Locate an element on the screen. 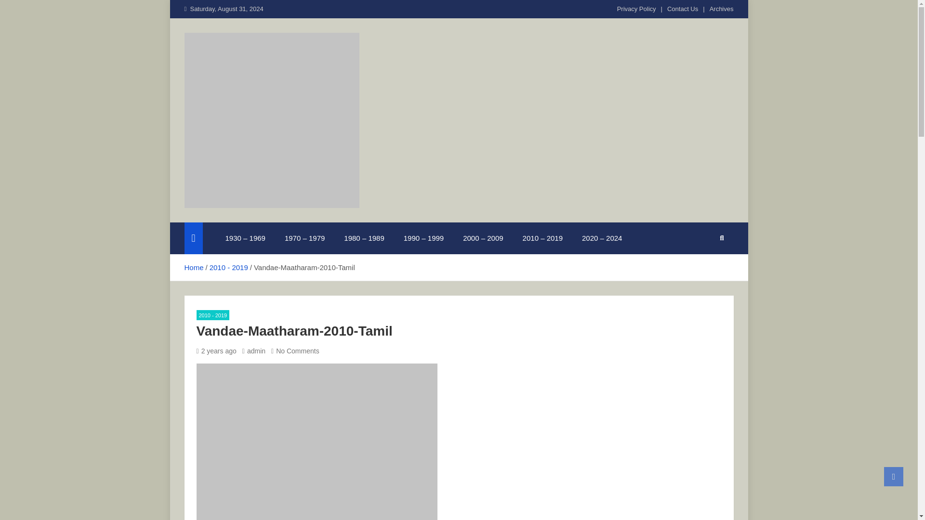 The width and height of the screenshot is (925, 520). 2010 - 2019 is located at coordinates (228, 267).